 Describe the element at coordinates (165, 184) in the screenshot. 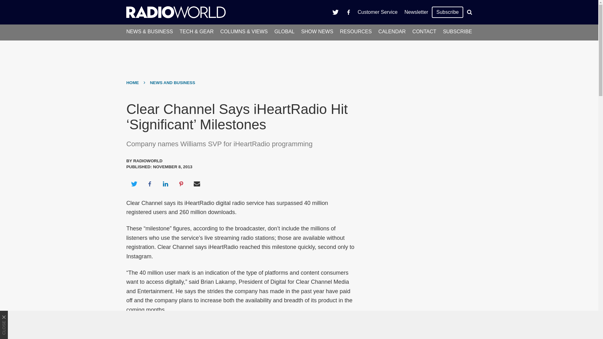

I see `Share on LinkedIn` at that location.